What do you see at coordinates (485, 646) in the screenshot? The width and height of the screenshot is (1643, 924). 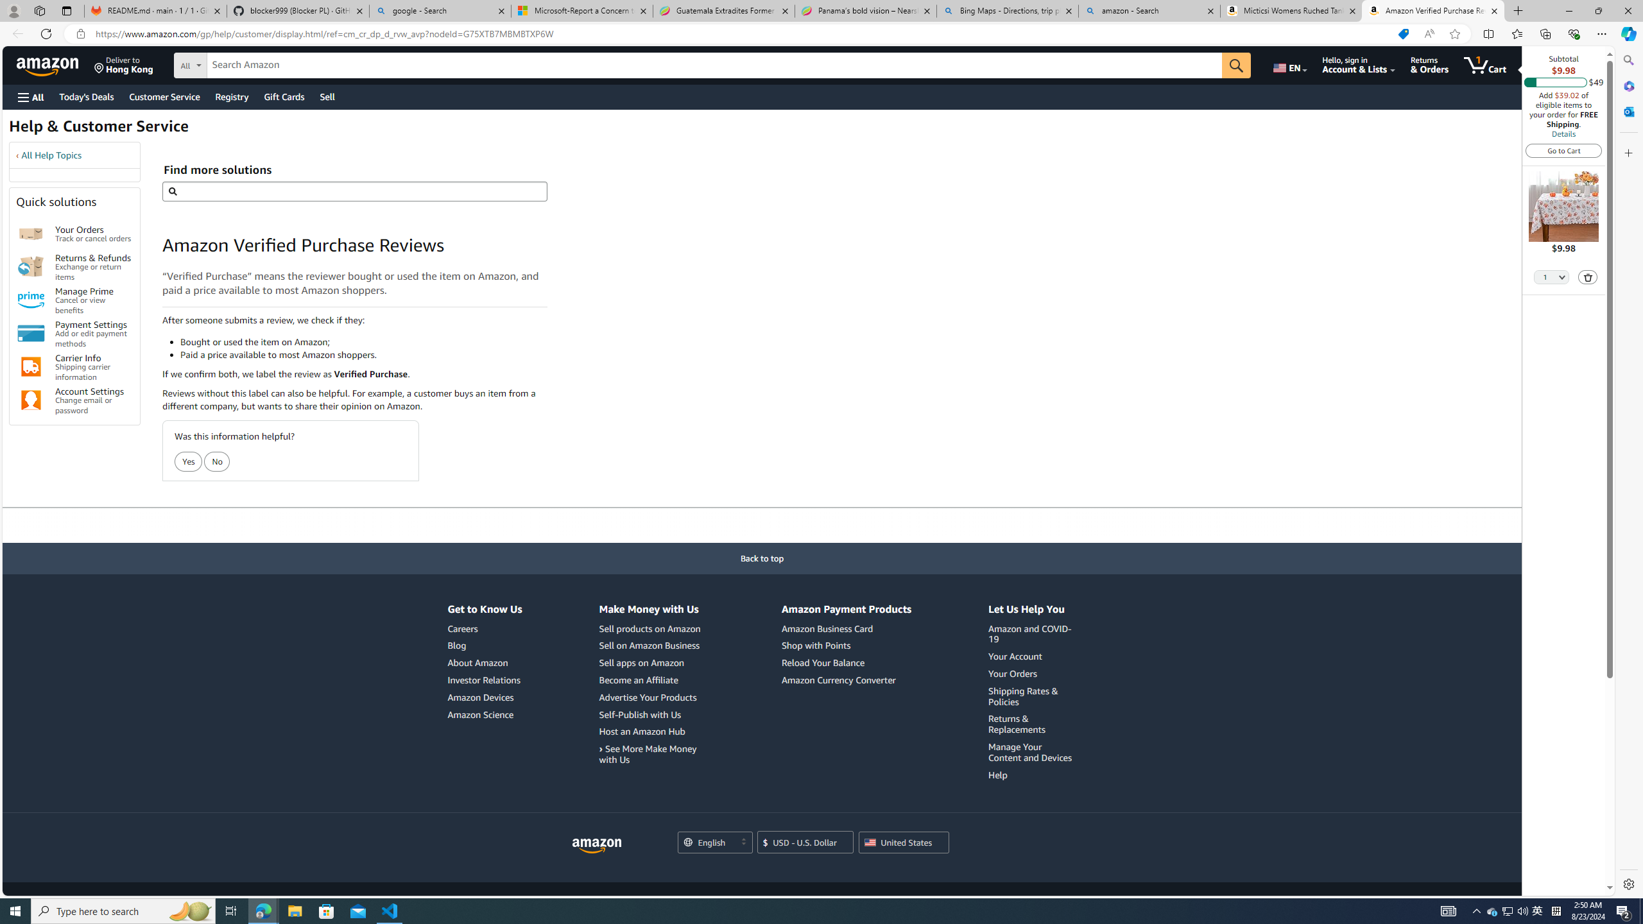 I see `Blog` at bounding box center [485, 646].